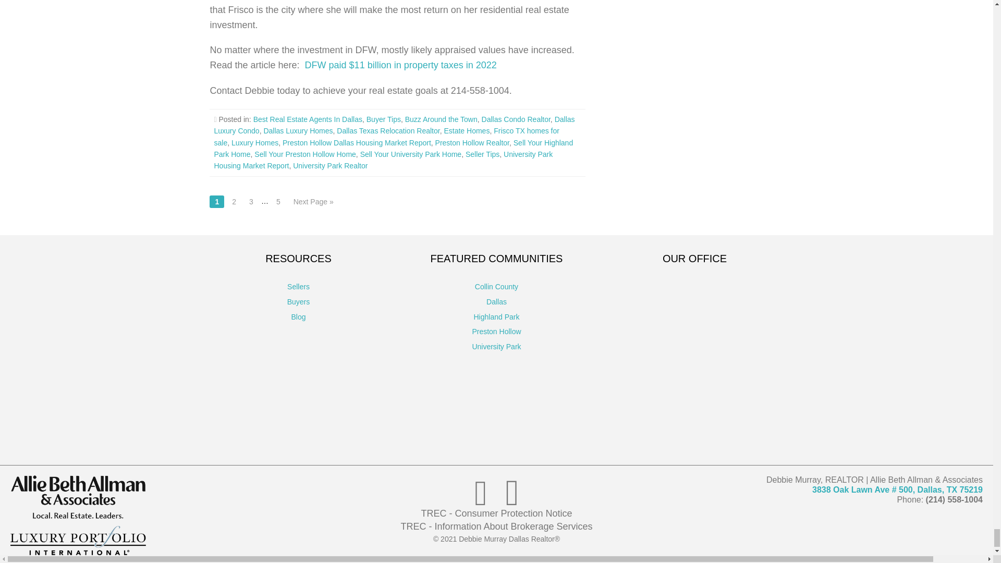  What do you see at coordinates (298, 287) in the screenshot?
I see `Sellers` at bounding box center [298, 287].